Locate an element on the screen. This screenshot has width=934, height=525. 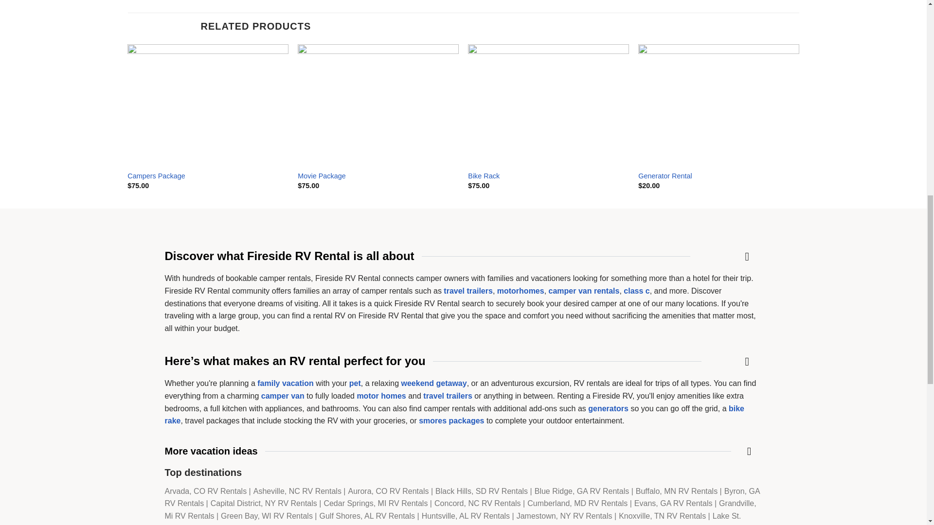
Aurora, CO RV Camper Rentals is located at coordinates (389, 491).